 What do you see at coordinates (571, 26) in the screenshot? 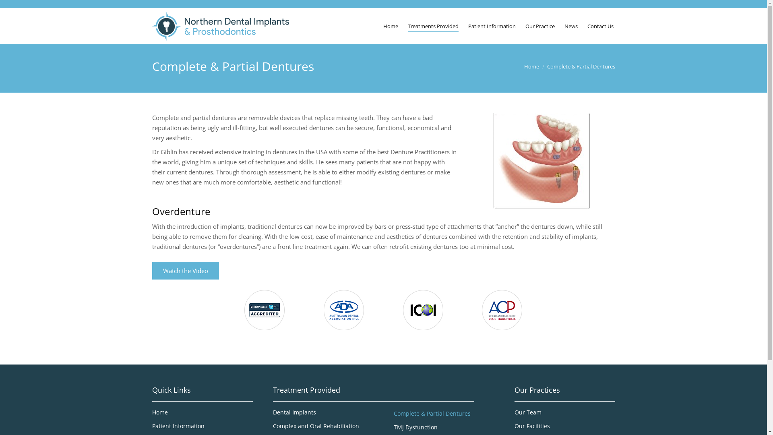
I see `News` at bounding box center [571, 26].